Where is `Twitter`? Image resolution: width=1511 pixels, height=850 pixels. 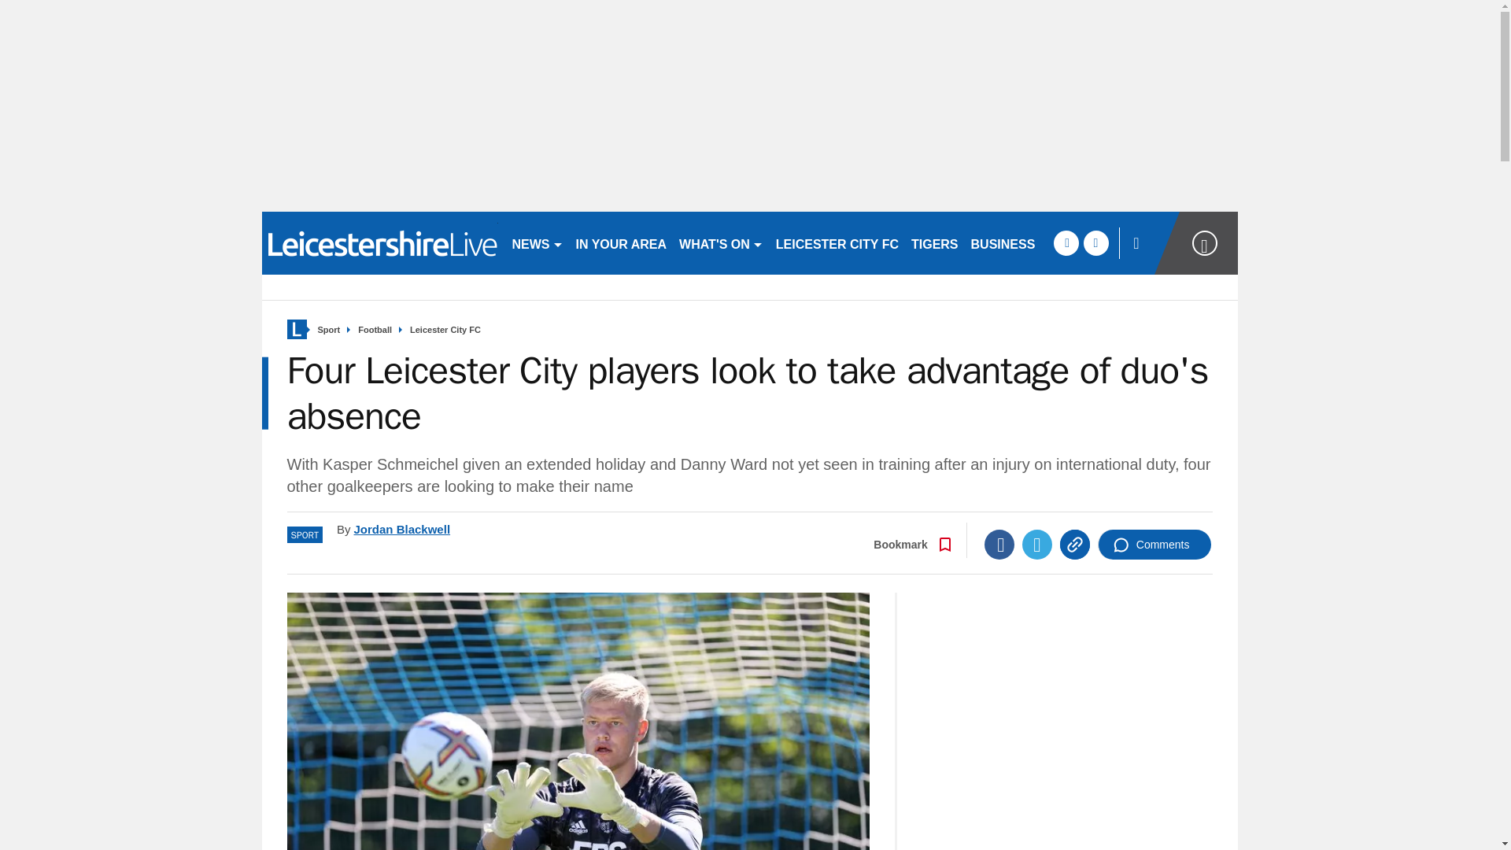
Twitter is located at coordinates (1037, 544).